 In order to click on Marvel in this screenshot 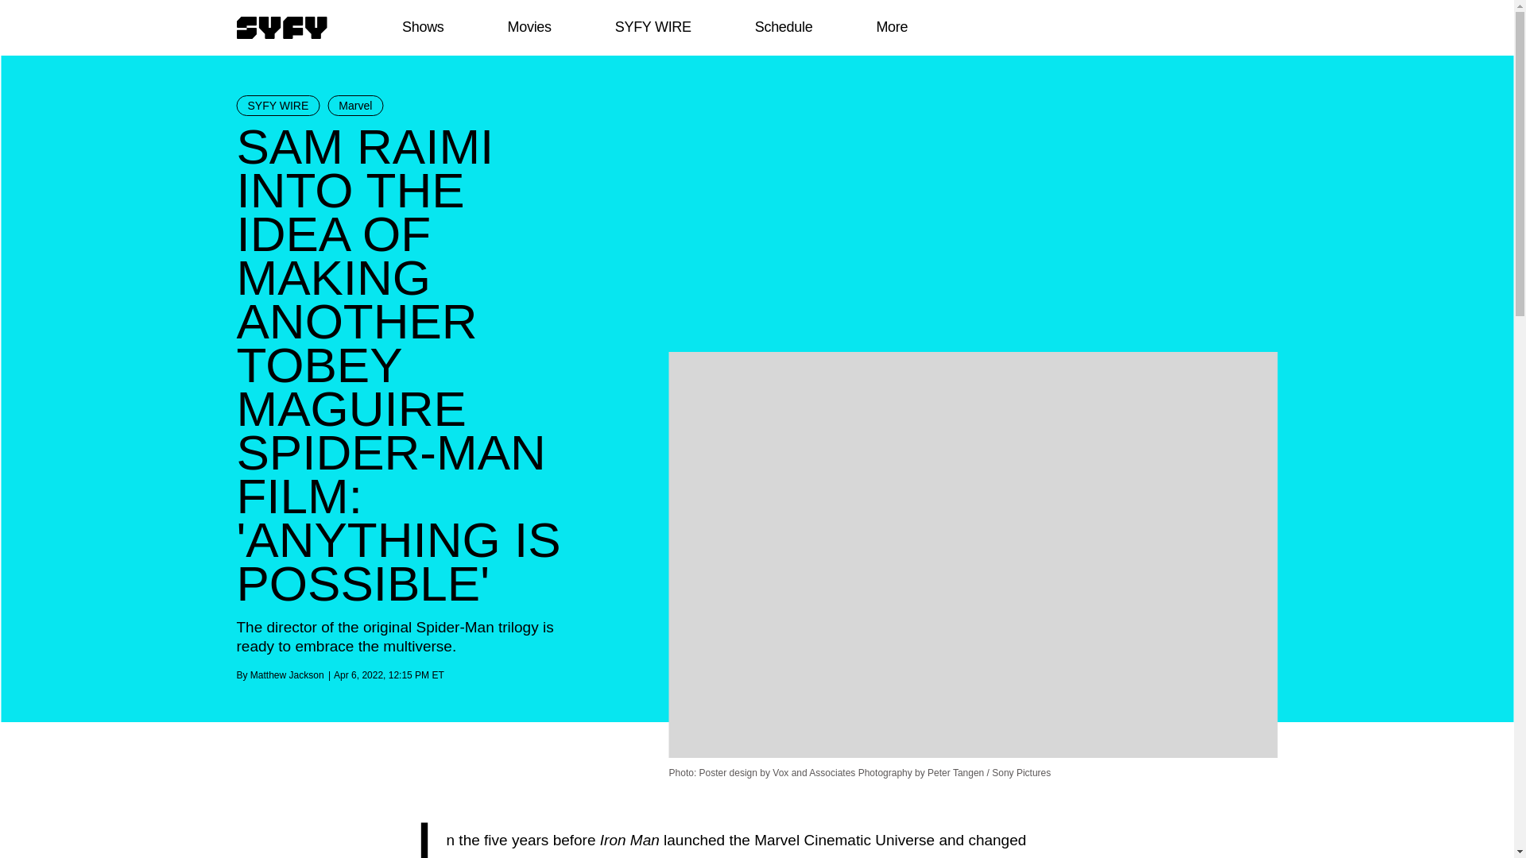, I will do `click(354, 105)`.